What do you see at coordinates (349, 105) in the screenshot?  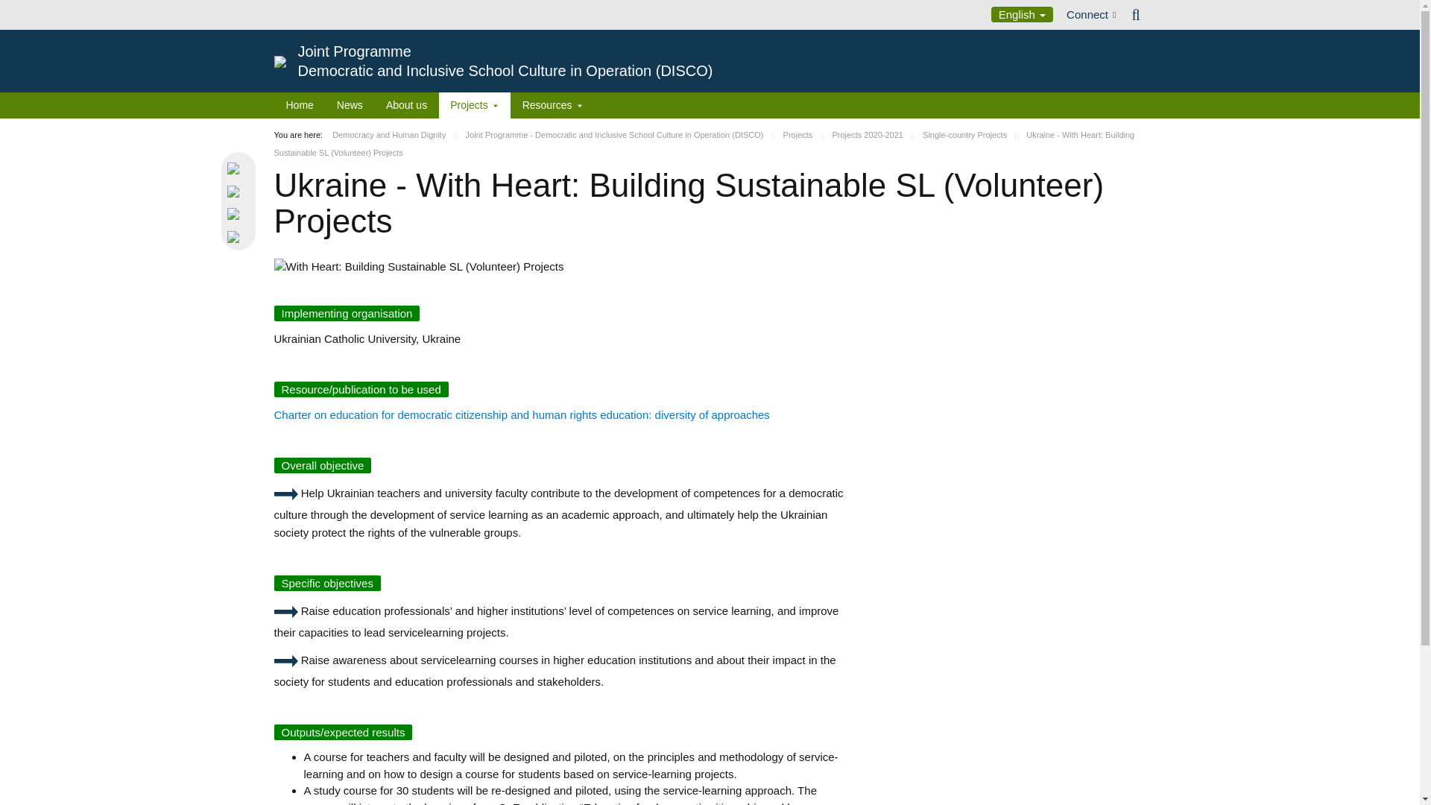 I see `News` at bounding box center [349, 105].